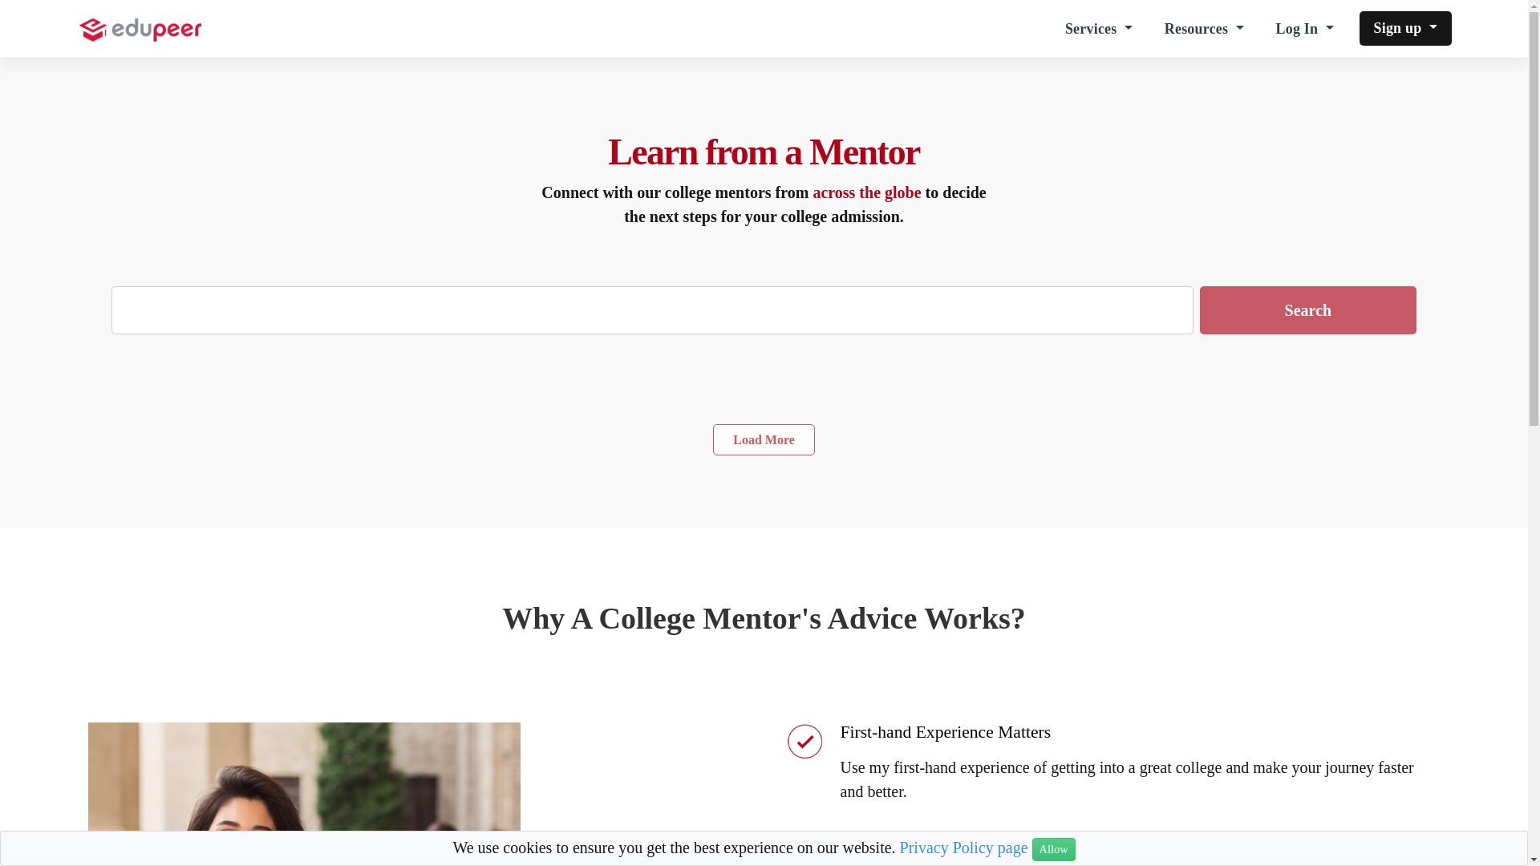 The height and width of the screenshot is (866, 1540). I want to click on Allow, so click(1053, 849).